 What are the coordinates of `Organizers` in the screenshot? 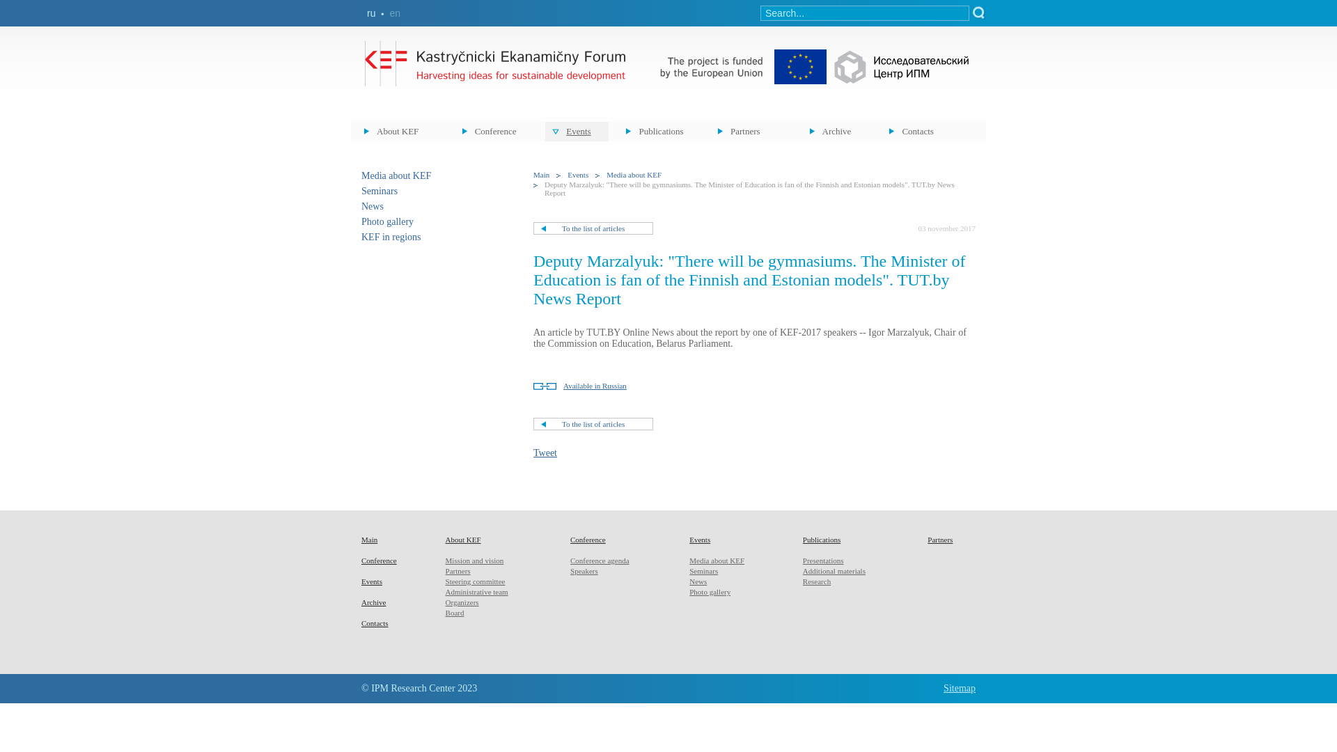 It's located at (462, 602).